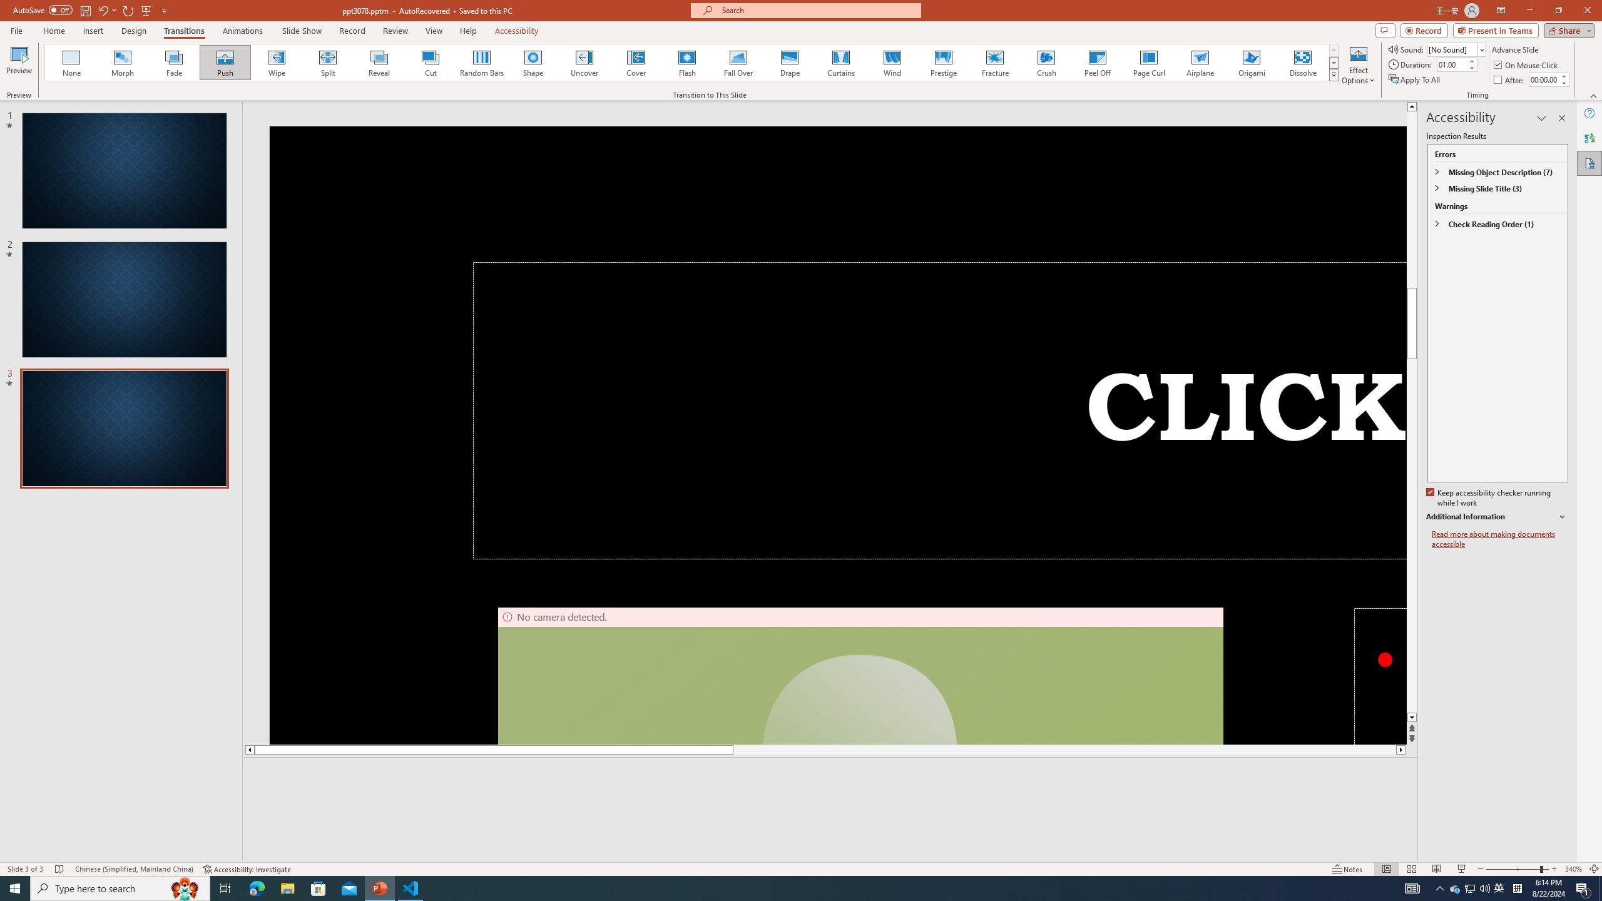  I want to click on Airplane, so click(1200, 63).